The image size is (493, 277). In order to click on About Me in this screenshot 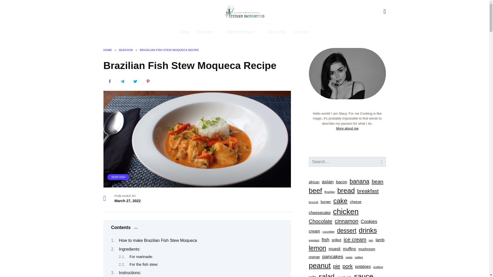, I will do `click(277, 32)`.